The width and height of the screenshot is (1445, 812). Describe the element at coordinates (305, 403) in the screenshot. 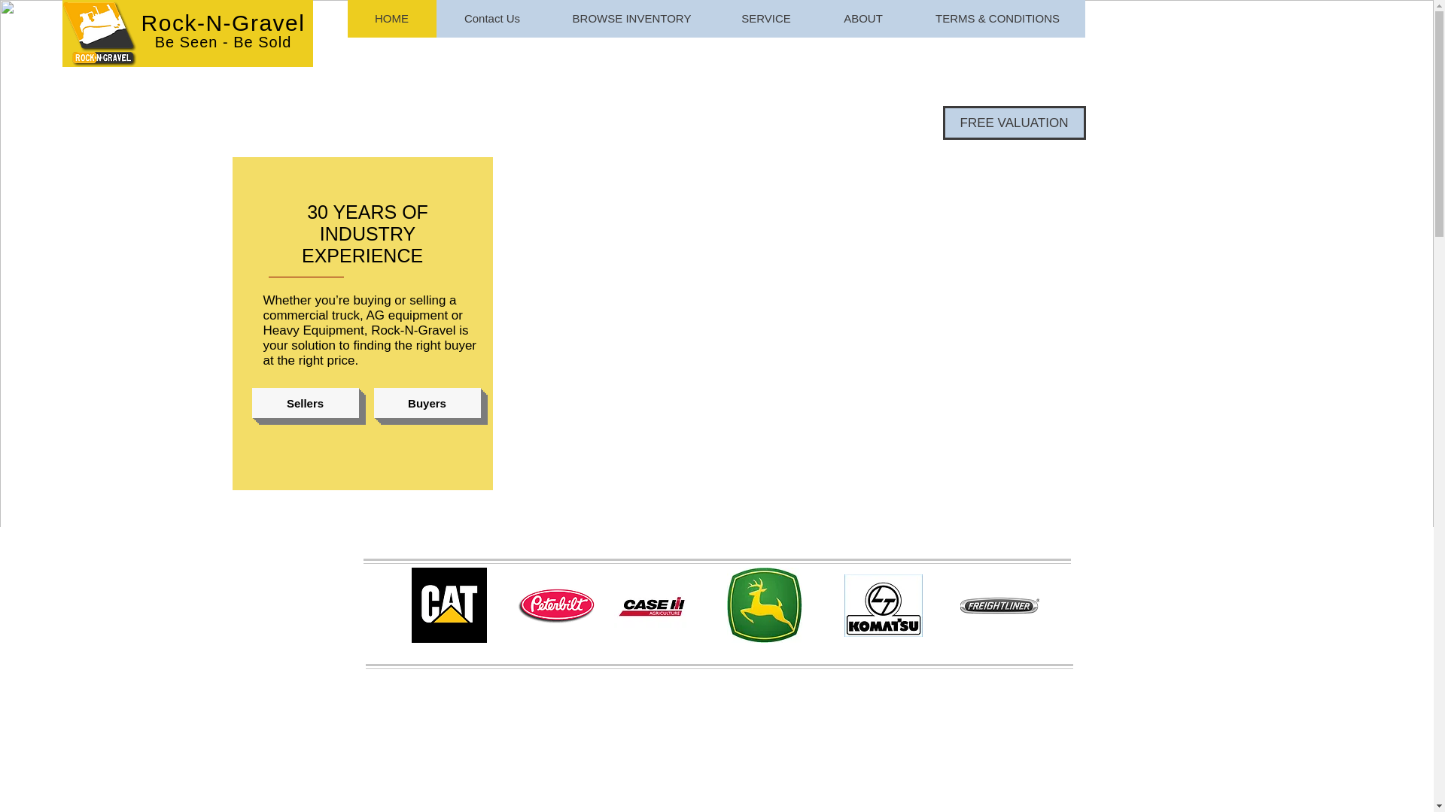

I see `Sellers` at that location.